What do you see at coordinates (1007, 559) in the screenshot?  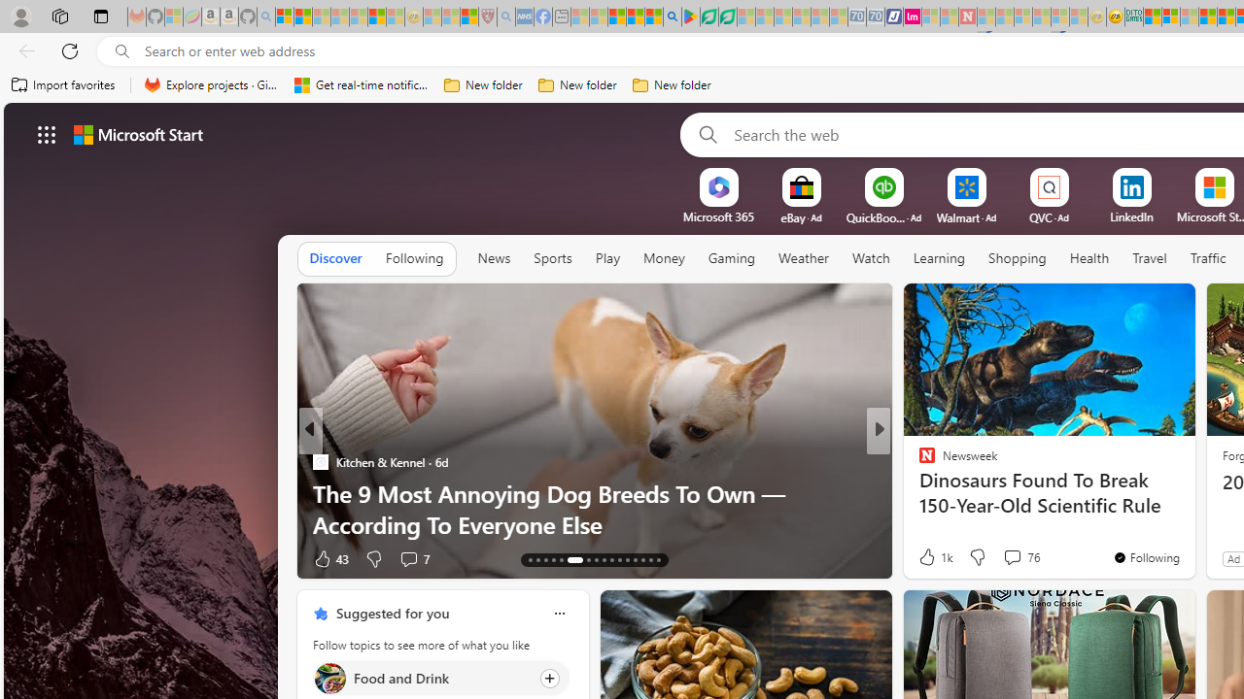 I see `View comments 9 Comment` at bounding box center [1007, 559].